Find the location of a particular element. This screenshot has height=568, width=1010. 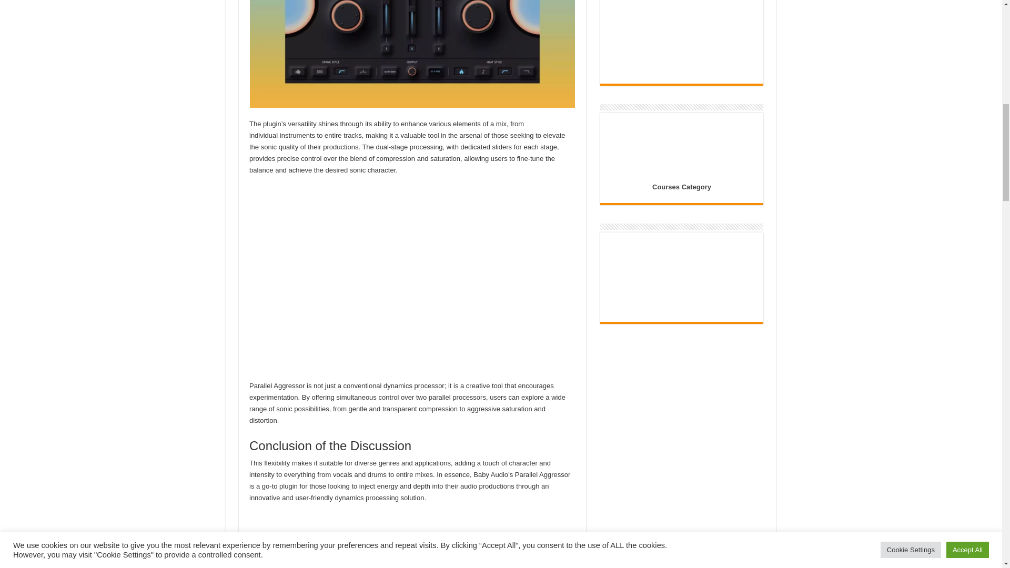

Scroll To Top is located at coordinates (986, 42).